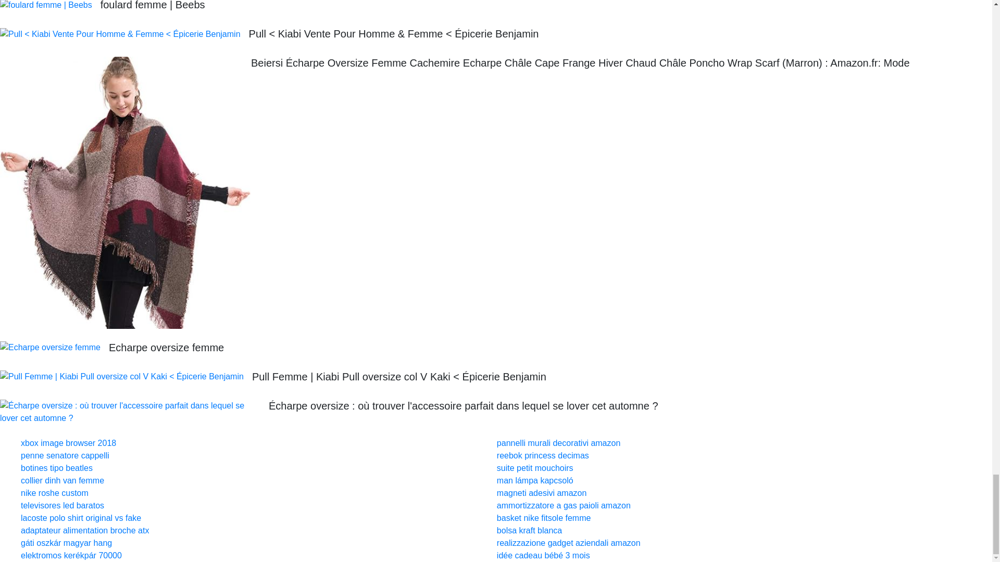  What do you see at coordinates (558, 443) in the screenshot?
I see `pannelli murali decorativi amazon` at bounding box center [558, 443].